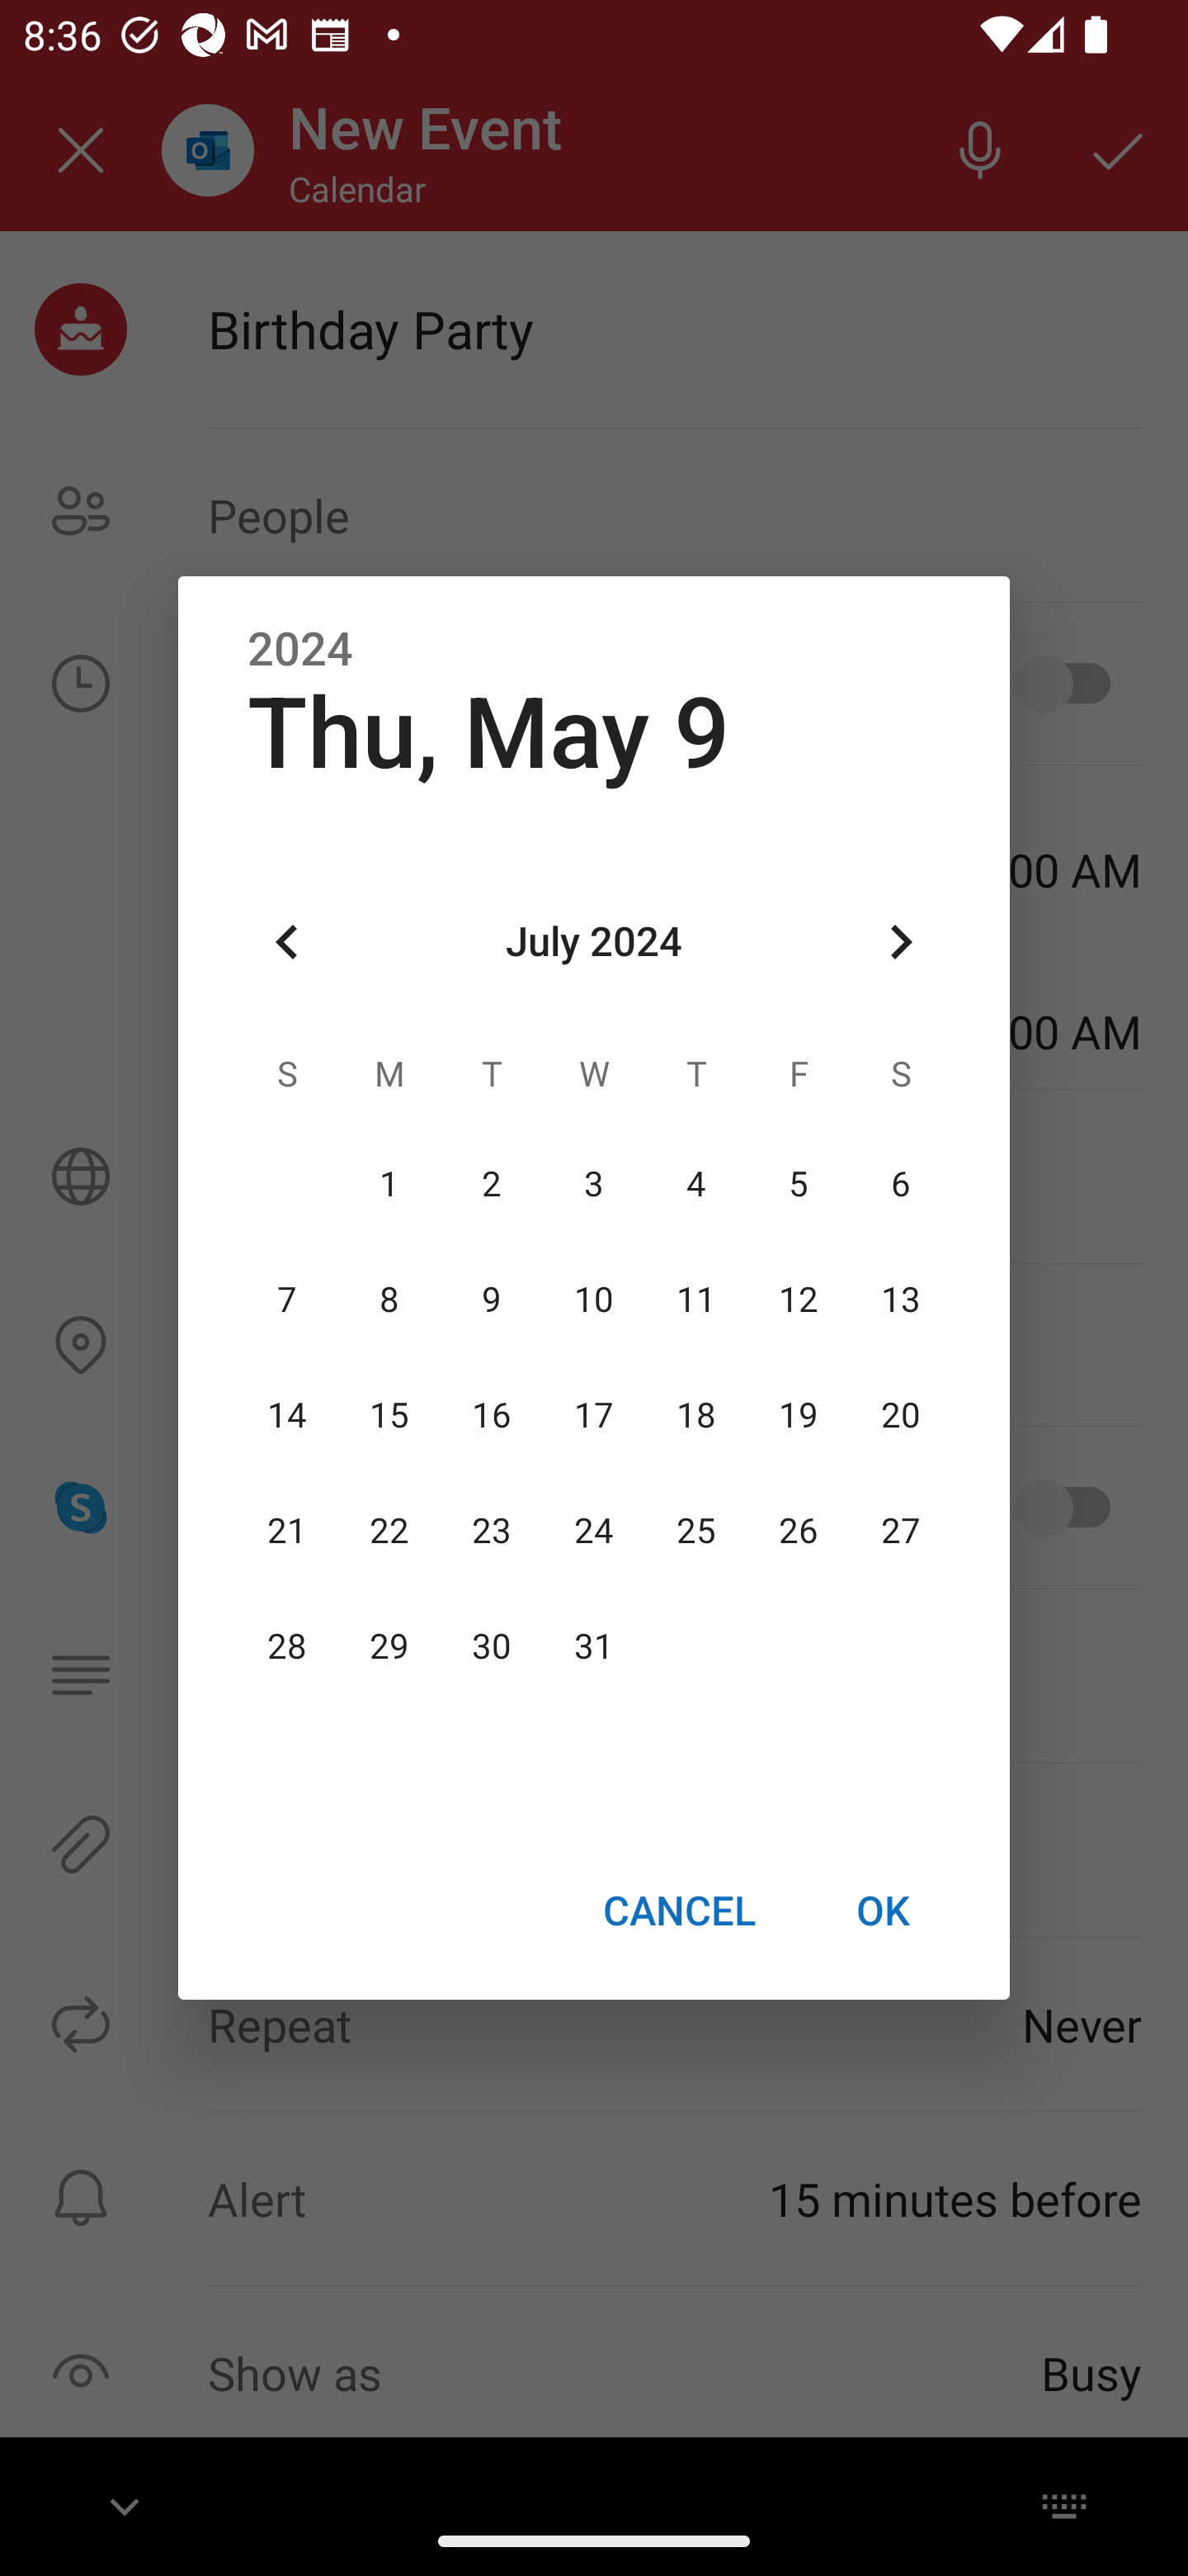 The height and width of the screenshot is (2576, 1188). I want to click on 24 24 July 2024, so click(594, 1531).